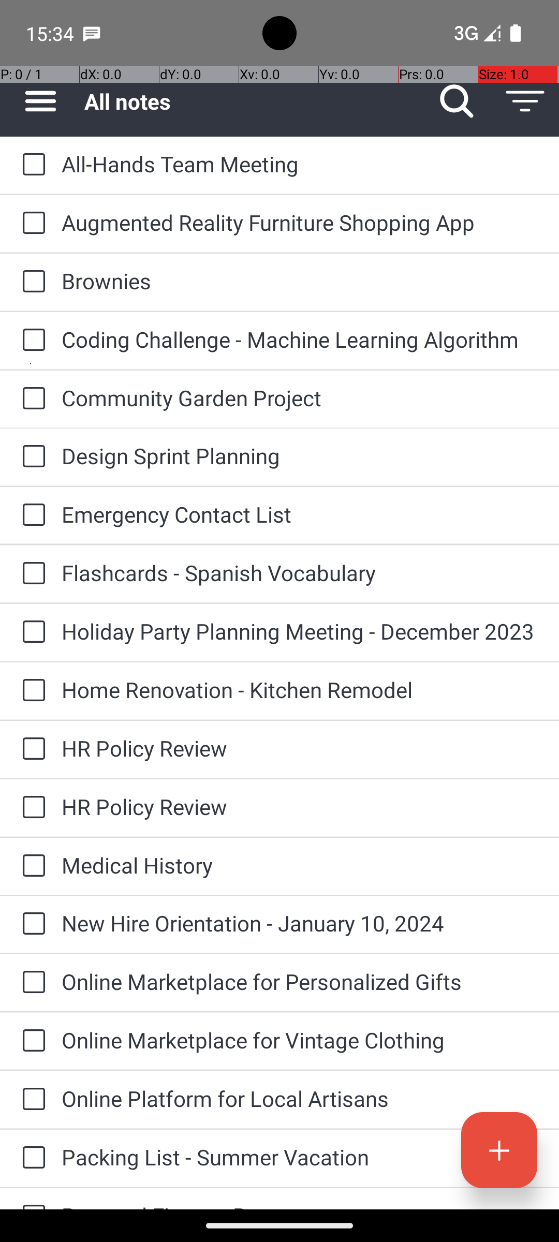 The image size is (559, 1242). Describe the element at coordinates (300, 1205) in the screenshot. I see `Personal Finance Resources` at that location.